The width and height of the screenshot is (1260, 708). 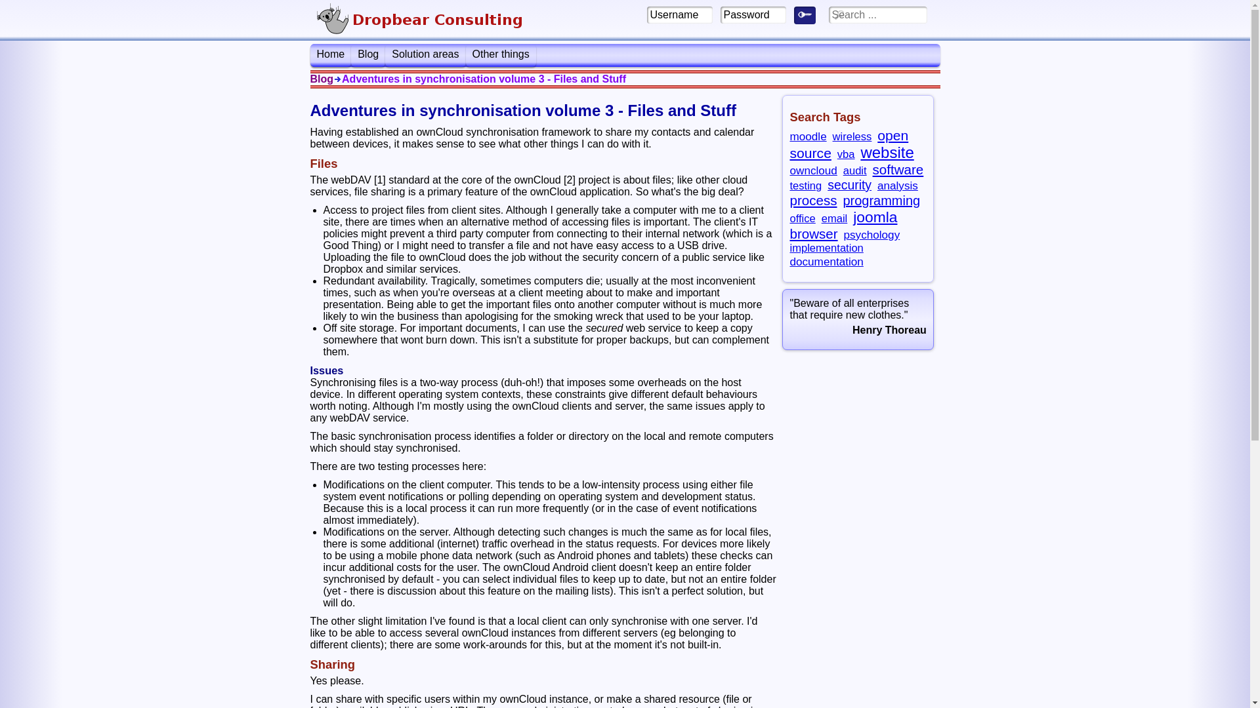 I want to click on Solution areas, so click(x=425, y=55).